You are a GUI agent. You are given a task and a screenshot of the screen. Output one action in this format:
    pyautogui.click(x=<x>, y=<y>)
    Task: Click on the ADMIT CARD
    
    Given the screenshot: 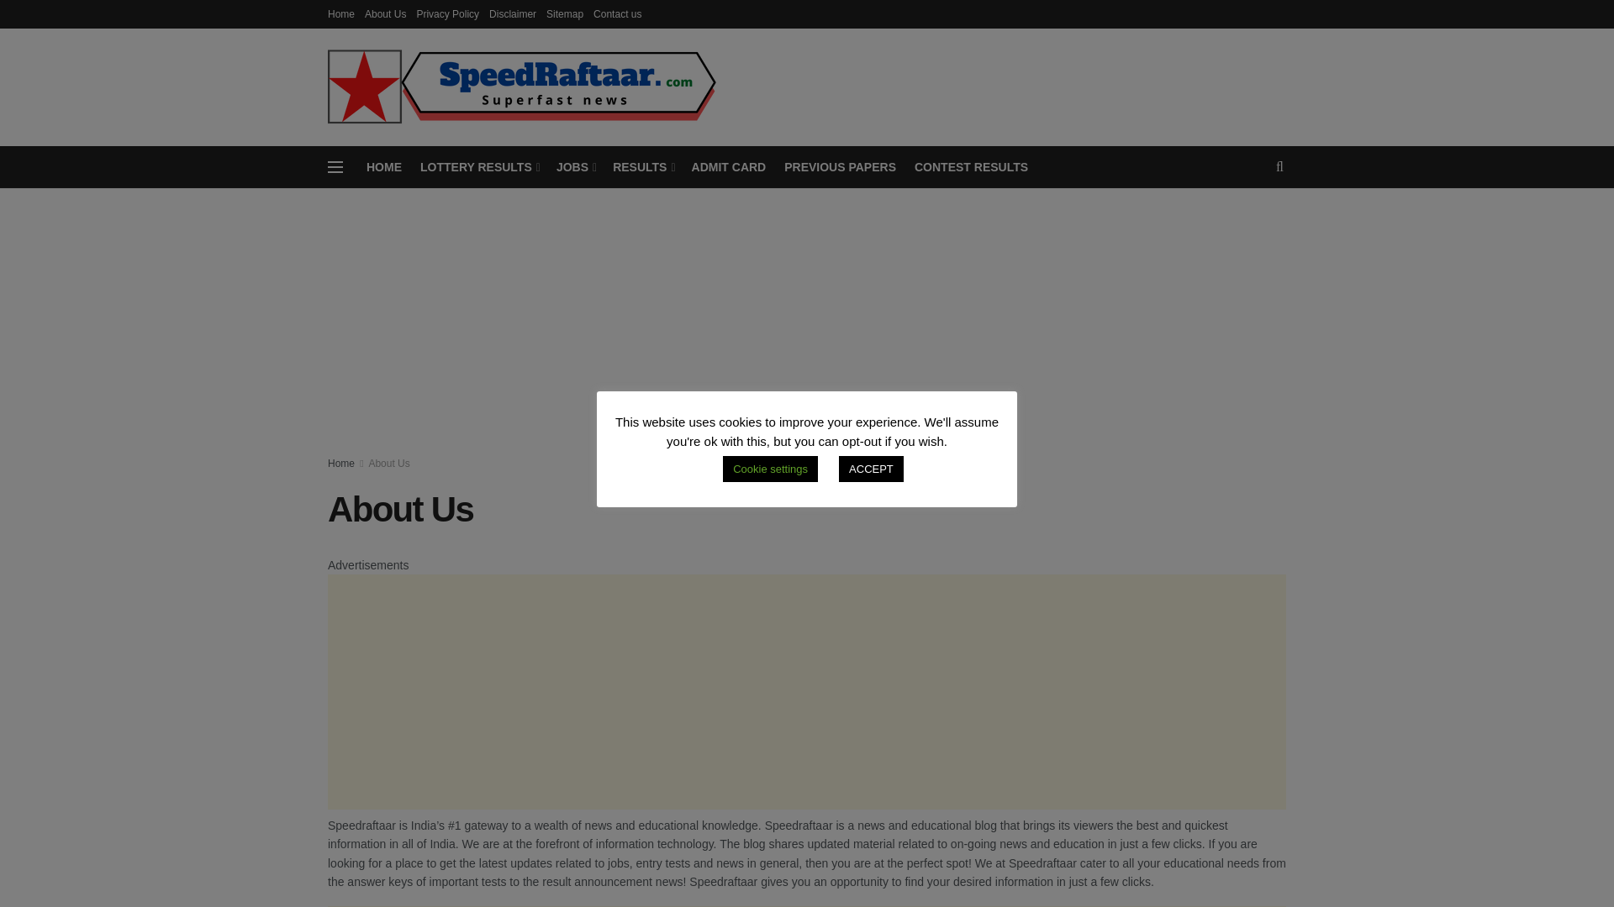 What is the action you would take?
    pyautogui.click(x=730, y=166)
    